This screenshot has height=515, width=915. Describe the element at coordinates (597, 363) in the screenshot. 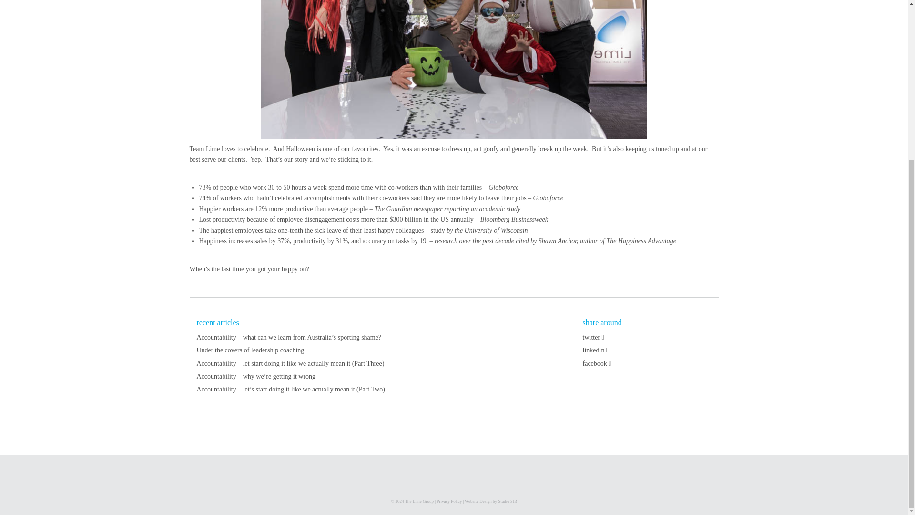

I see `facebook` at that location.